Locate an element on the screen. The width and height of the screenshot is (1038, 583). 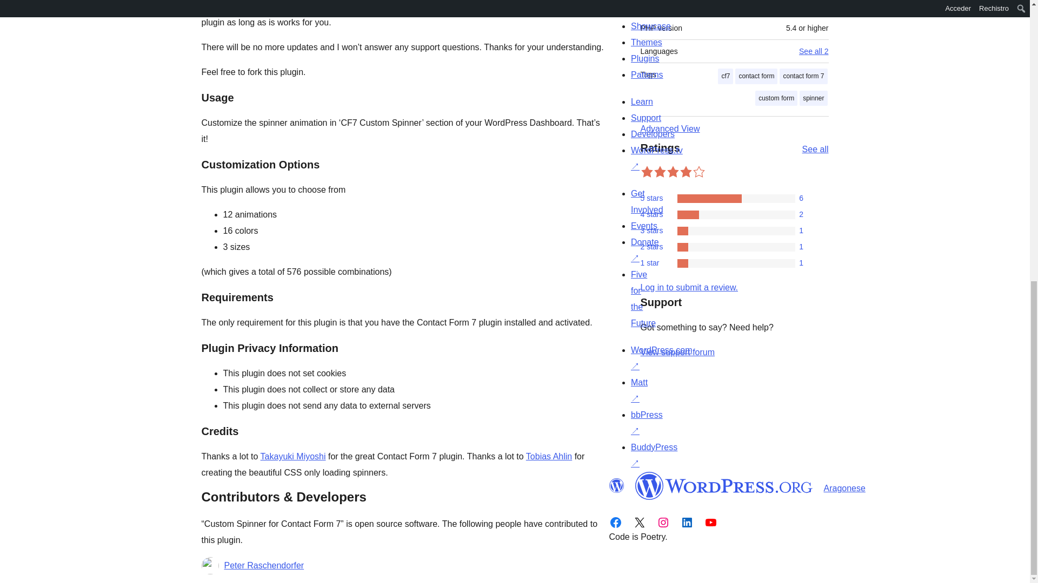
WordPress.org is located at coordinates (723, 485).